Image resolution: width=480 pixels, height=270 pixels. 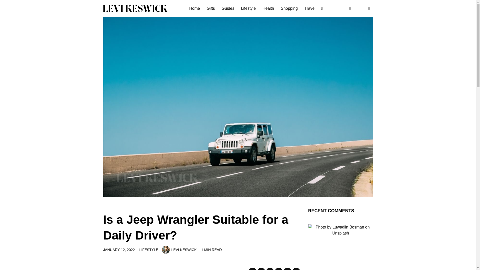 What do you see at coordinates (228, 8) in the screenshot?
I see `Guides` at bounding box center [228, 8].